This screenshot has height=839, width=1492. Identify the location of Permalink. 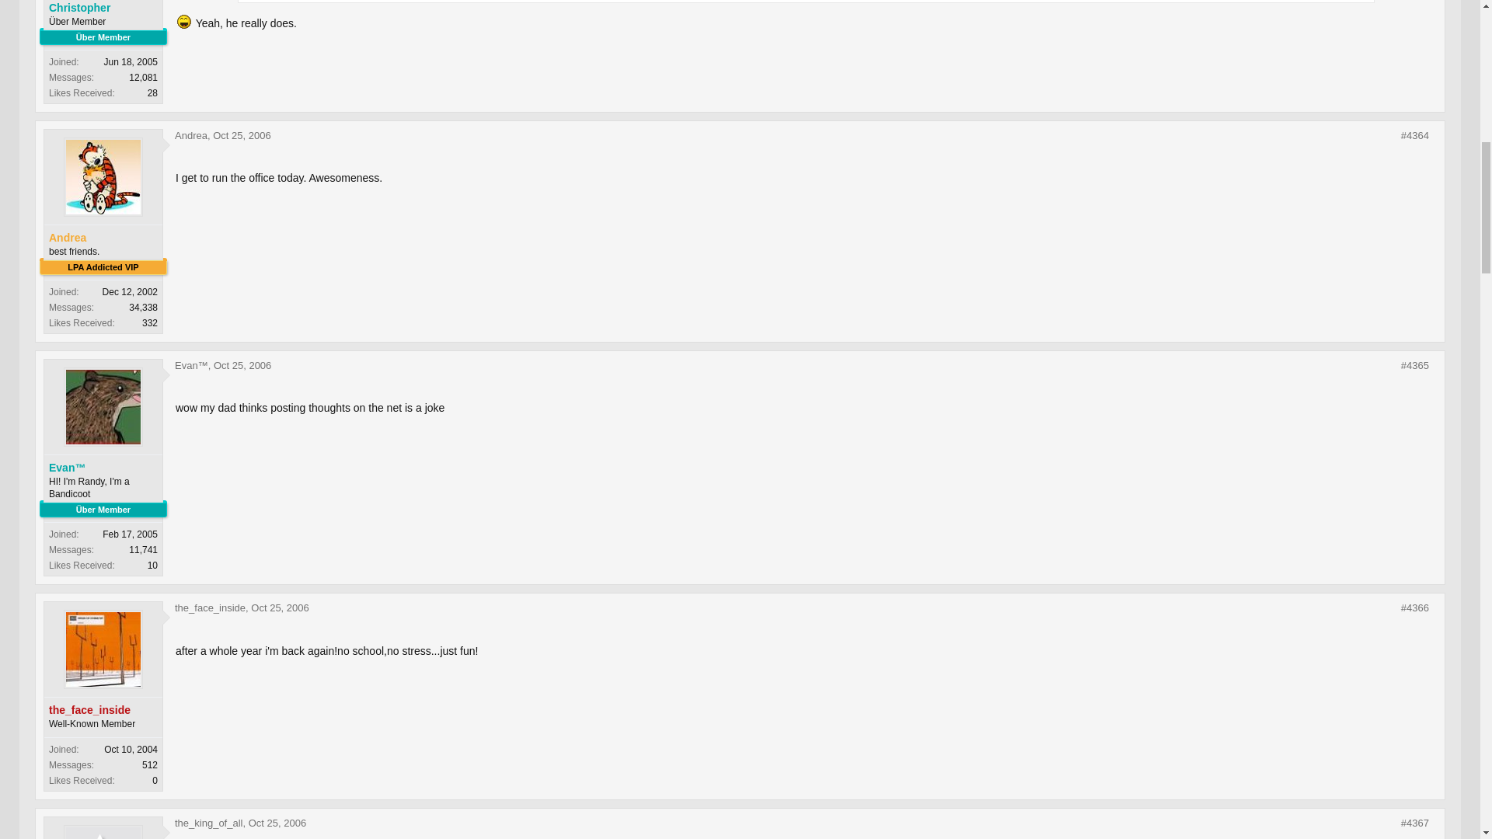
(1414, 135).